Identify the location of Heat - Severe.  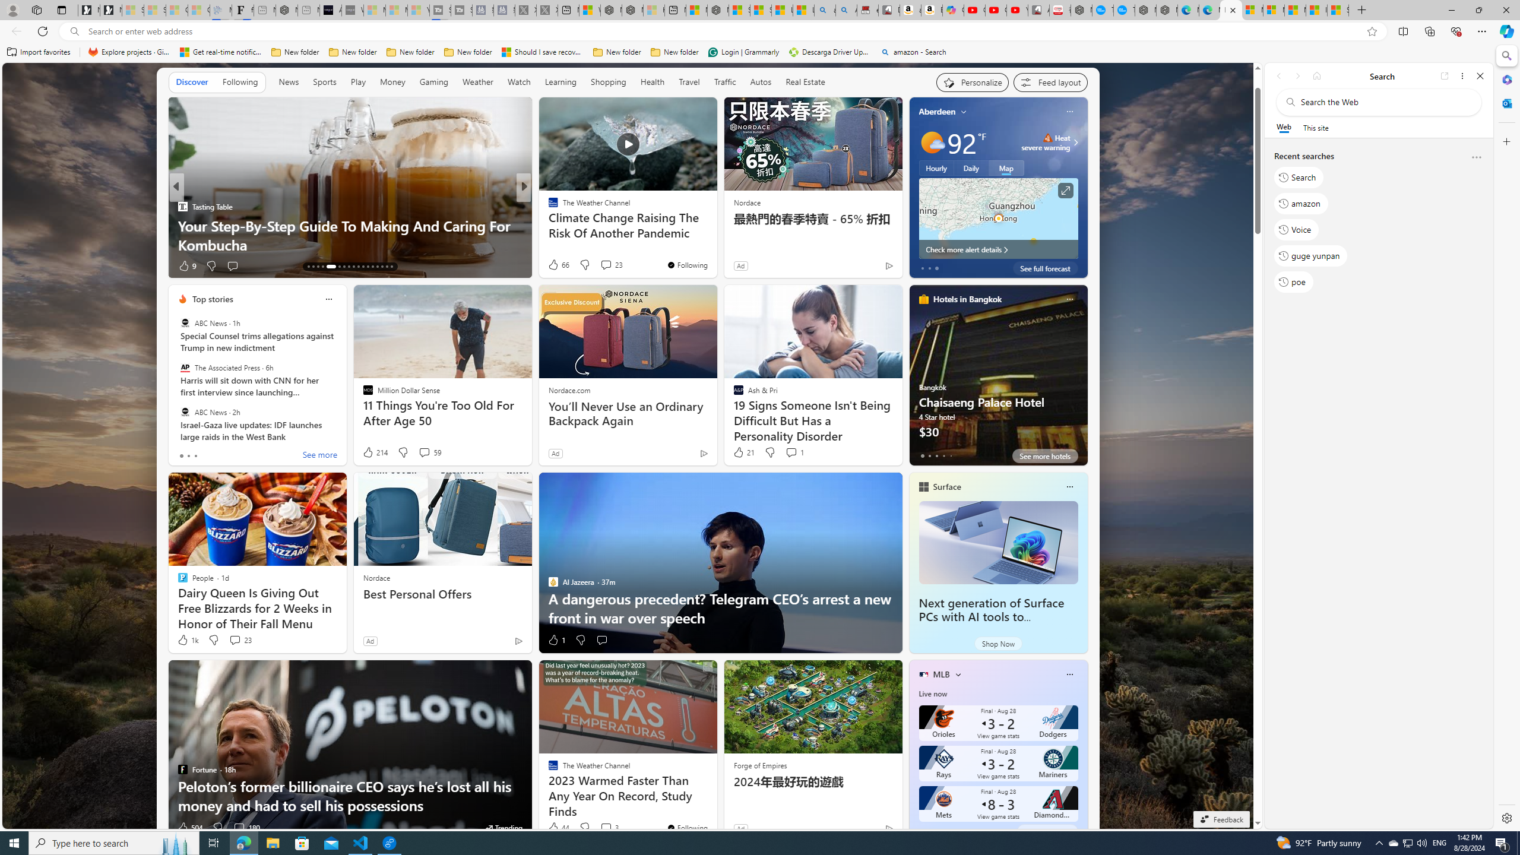
(1048, 138).